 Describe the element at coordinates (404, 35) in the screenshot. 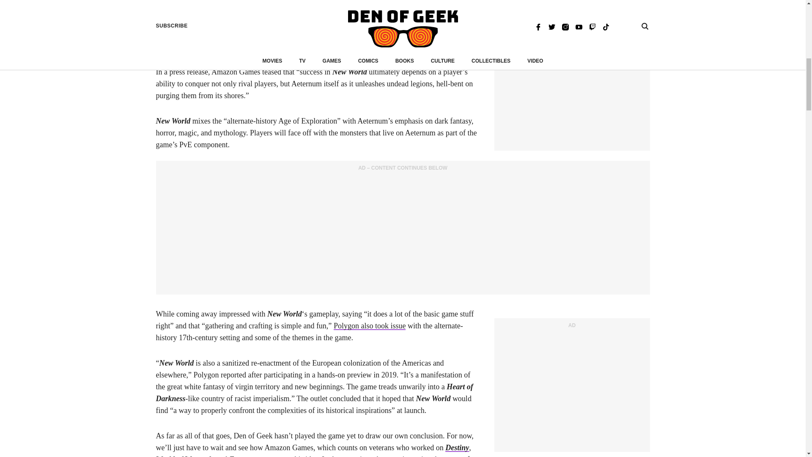

I see `according to the official FAQ` at that location.